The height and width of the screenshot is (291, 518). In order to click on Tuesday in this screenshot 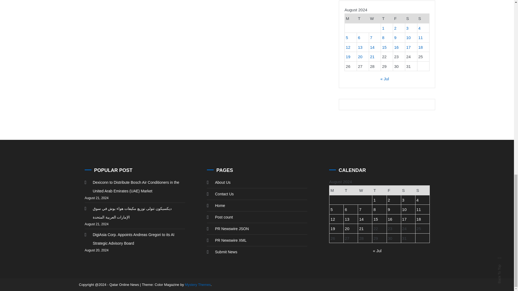, I will do `click(363, 18)`.